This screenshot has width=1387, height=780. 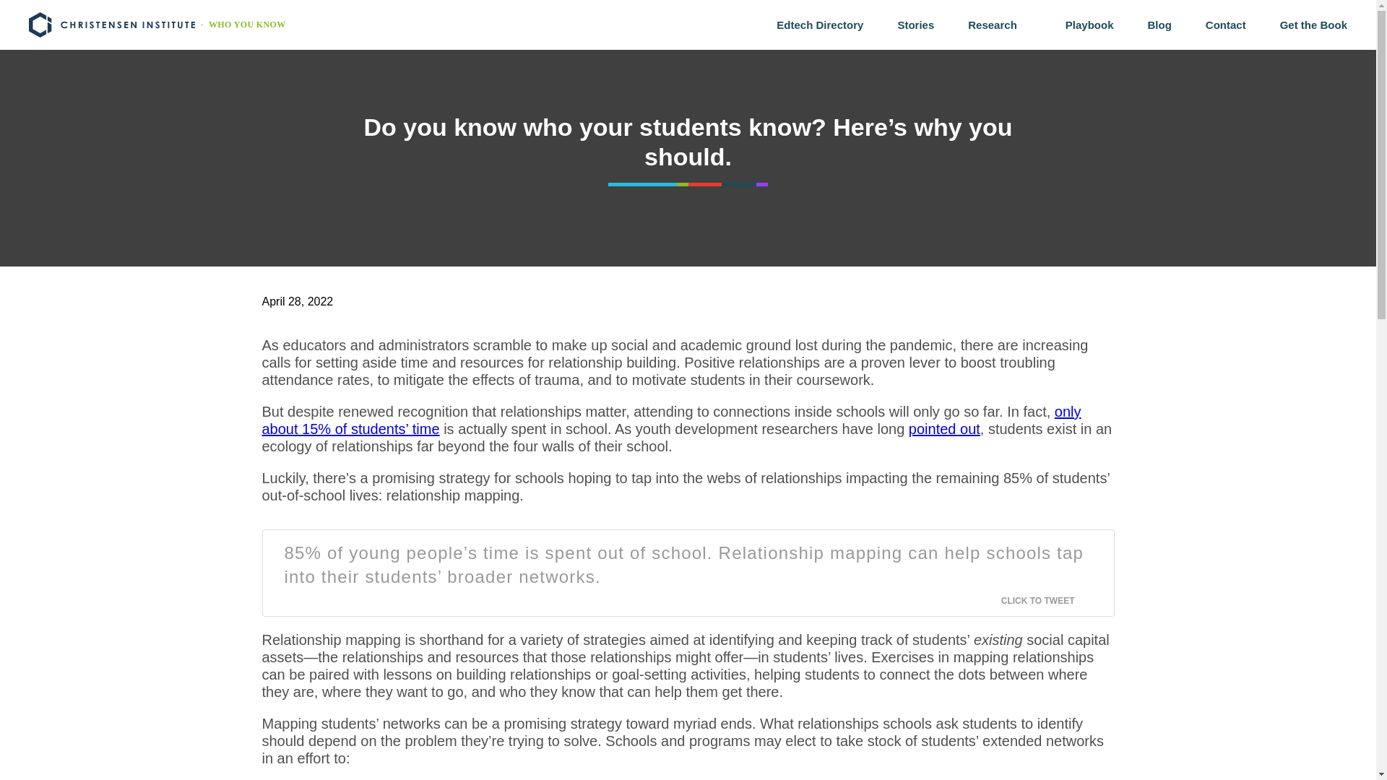 I want to click on Edtech Directory, so click(x=819, y=25).